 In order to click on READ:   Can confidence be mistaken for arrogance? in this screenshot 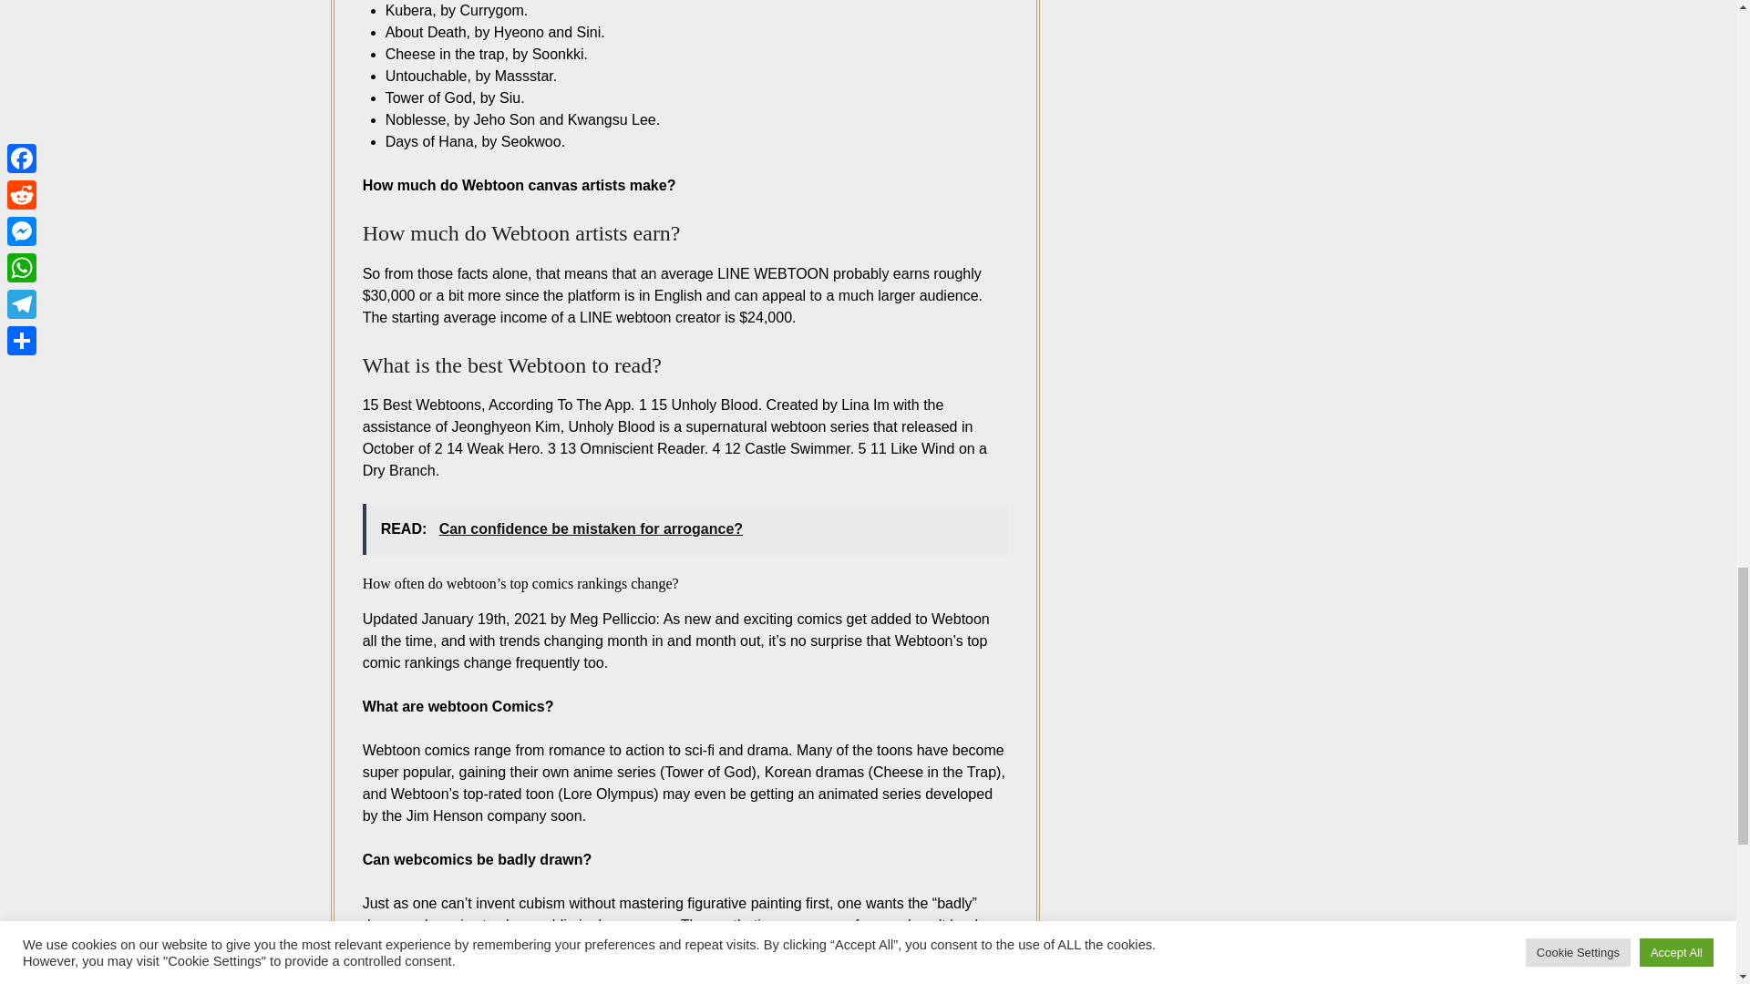, I will do `click(685, 528)`.